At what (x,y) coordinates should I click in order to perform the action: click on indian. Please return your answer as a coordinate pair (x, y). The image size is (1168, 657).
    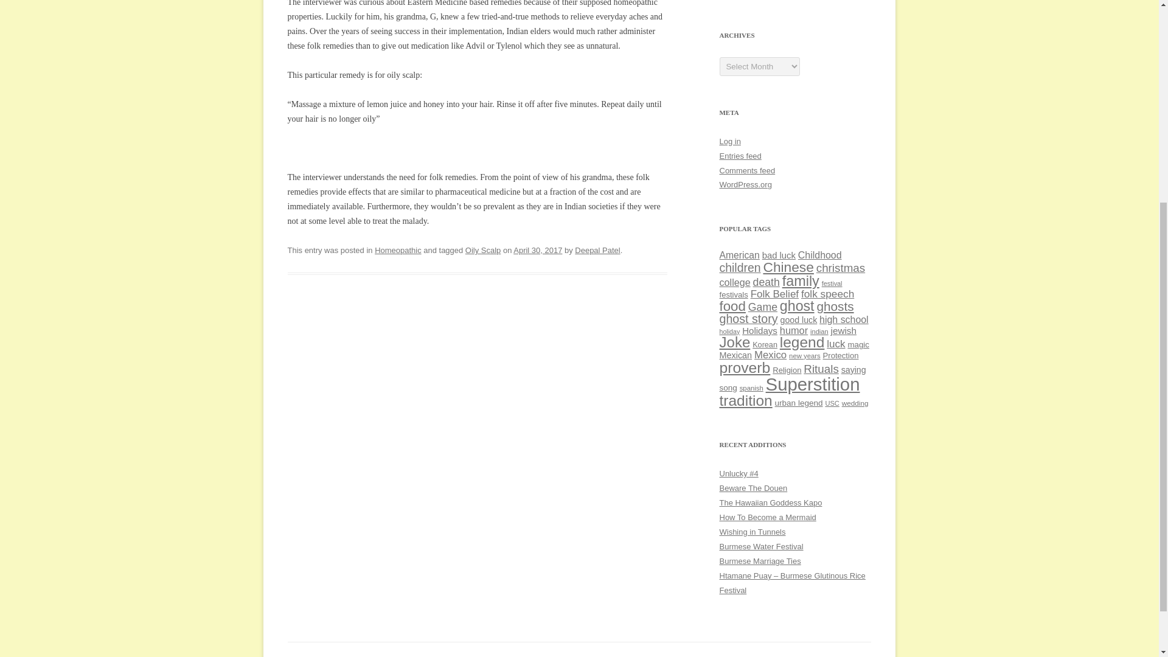
    Looking at the image, I should click on (819, 331).